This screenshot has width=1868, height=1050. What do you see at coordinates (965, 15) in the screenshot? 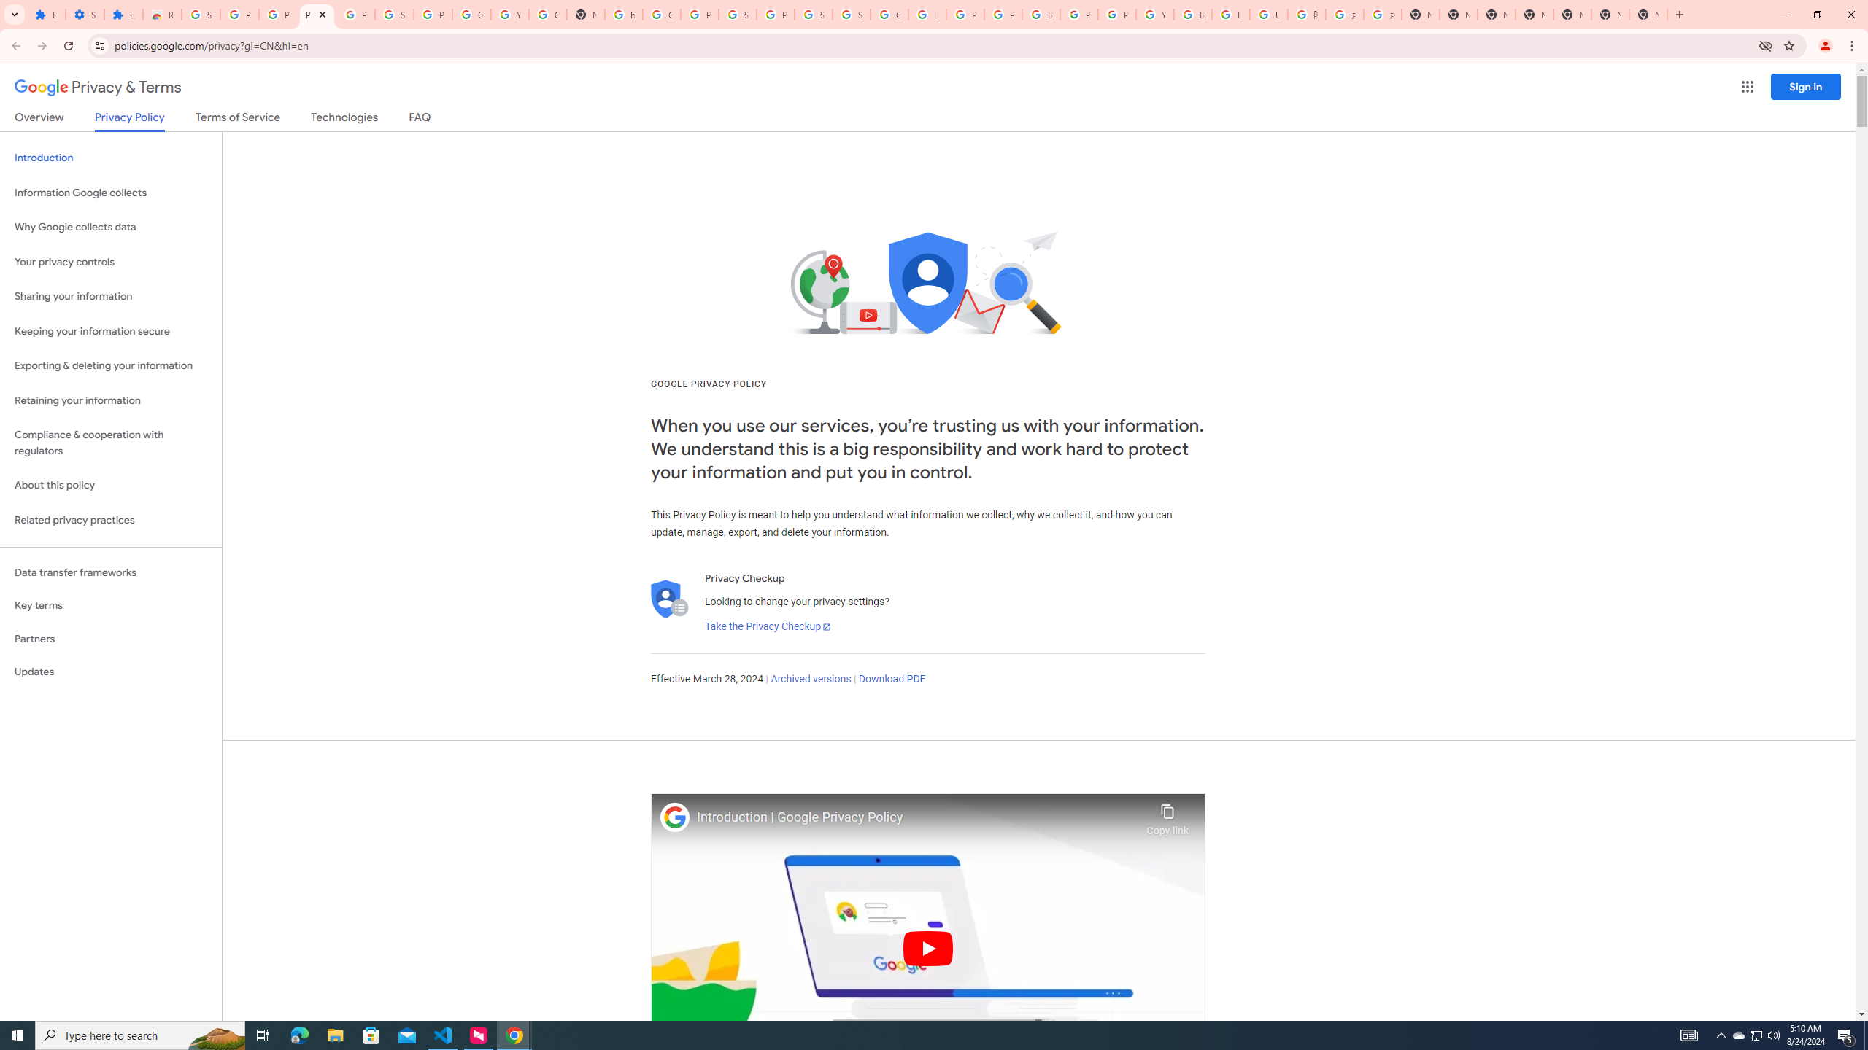
I see `Privacy Help Center - Policies Help` at bounding box center [965, 15].